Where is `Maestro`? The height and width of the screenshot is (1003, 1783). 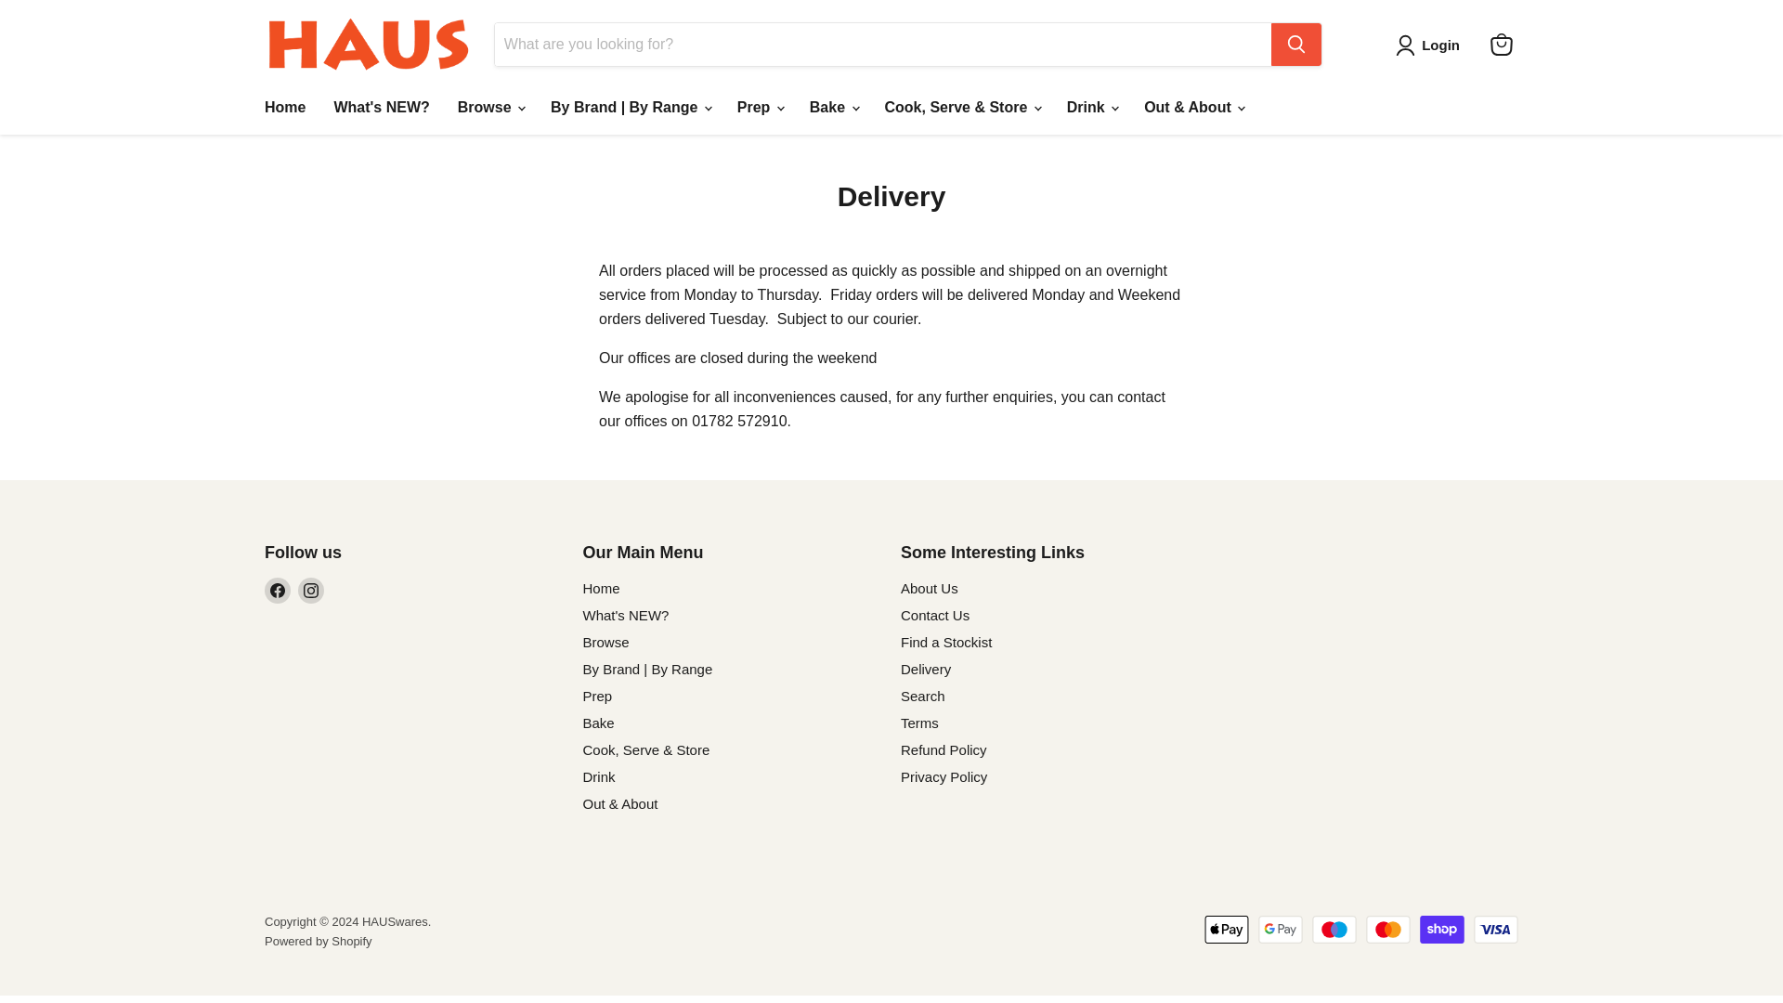 Maestro is located at coordinates (1334, 930).